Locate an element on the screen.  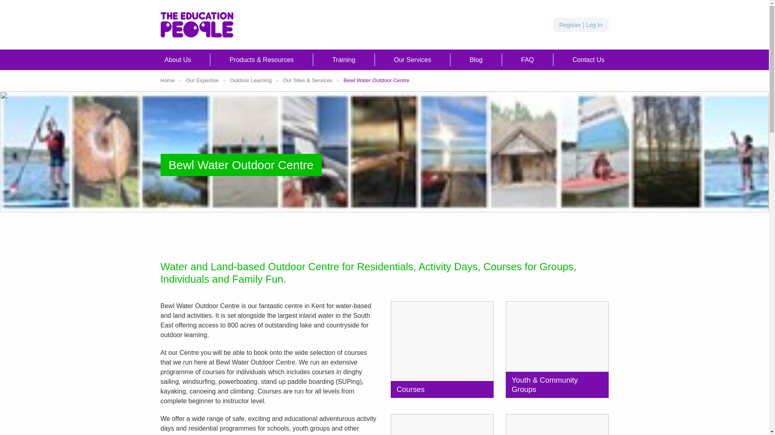
Blog is located at coordinates (476, 60).